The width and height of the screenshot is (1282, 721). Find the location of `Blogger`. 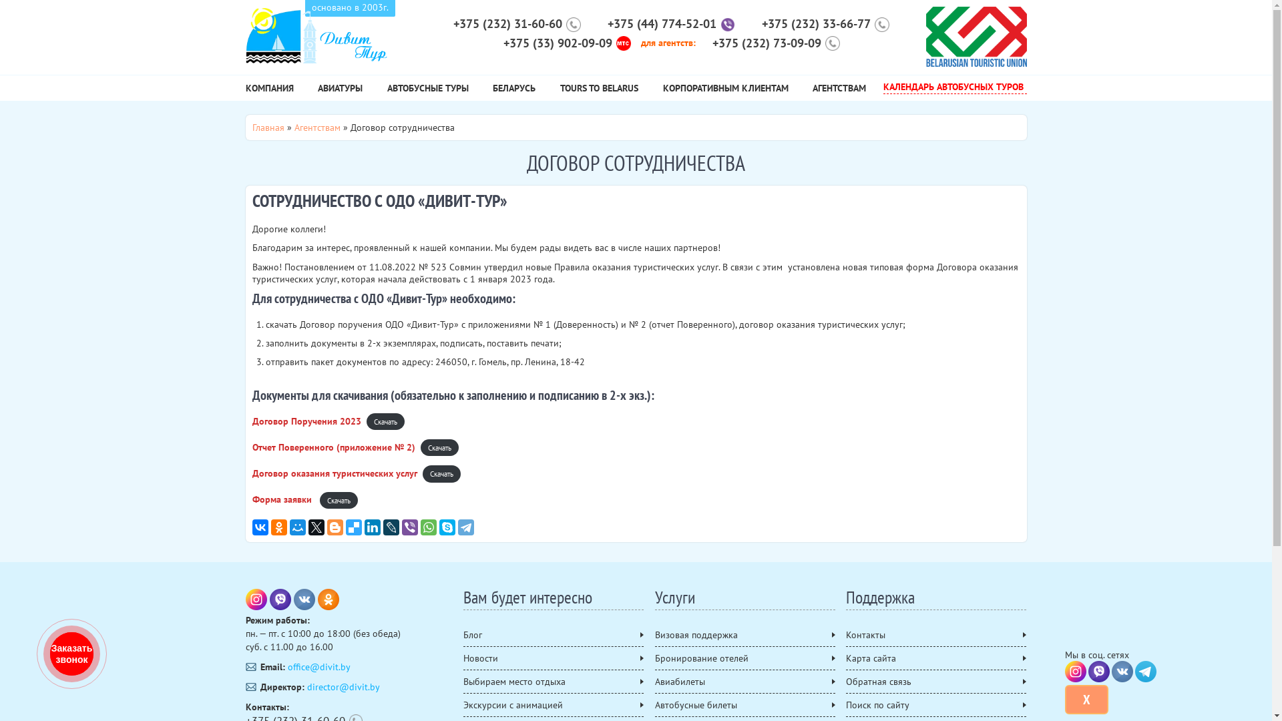

Blogger is located at coordinates (335, 527).